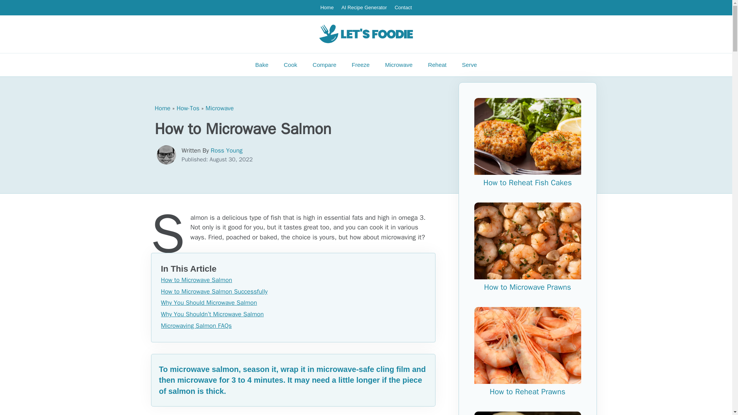 Image resolution: width=738 pixels, height=415 pixels. Describe the element at coordinates (196, 280) in the screenshot. I see `How to Microwave Salmon` at that location.